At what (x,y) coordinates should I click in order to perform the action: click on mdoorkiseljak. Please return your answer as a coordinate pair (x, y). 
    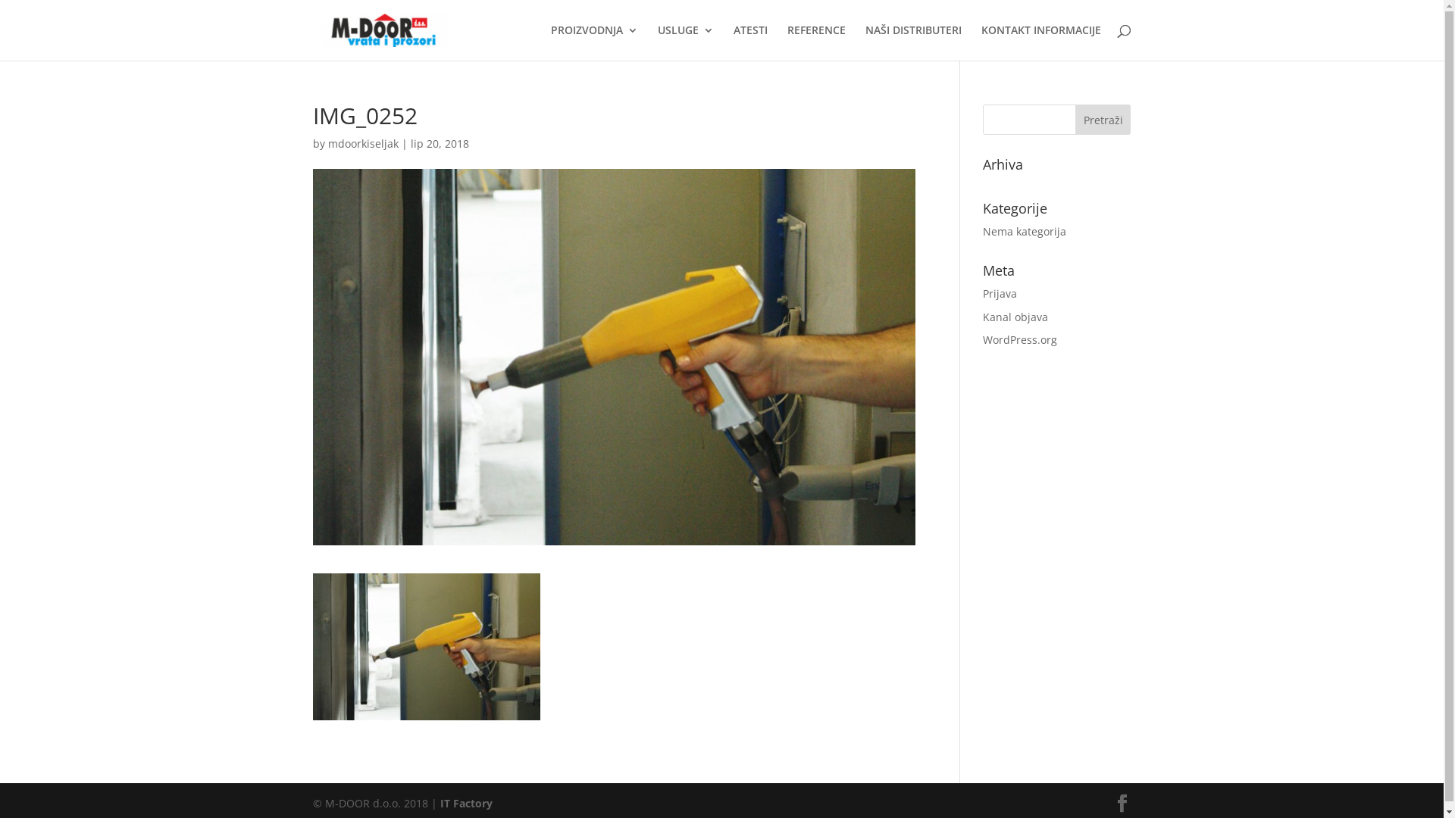
    Looking at the image, I should click on (362, 144).